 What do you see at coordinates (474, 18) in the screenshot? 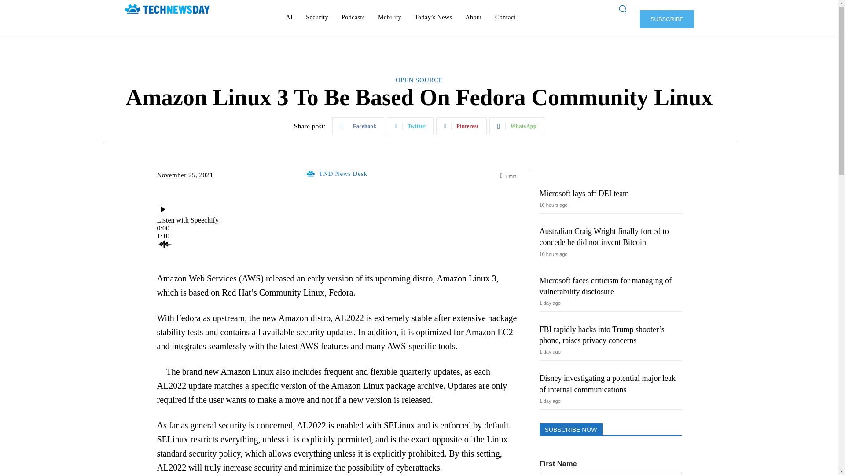
I see `About` at bounding box center [474, 18].